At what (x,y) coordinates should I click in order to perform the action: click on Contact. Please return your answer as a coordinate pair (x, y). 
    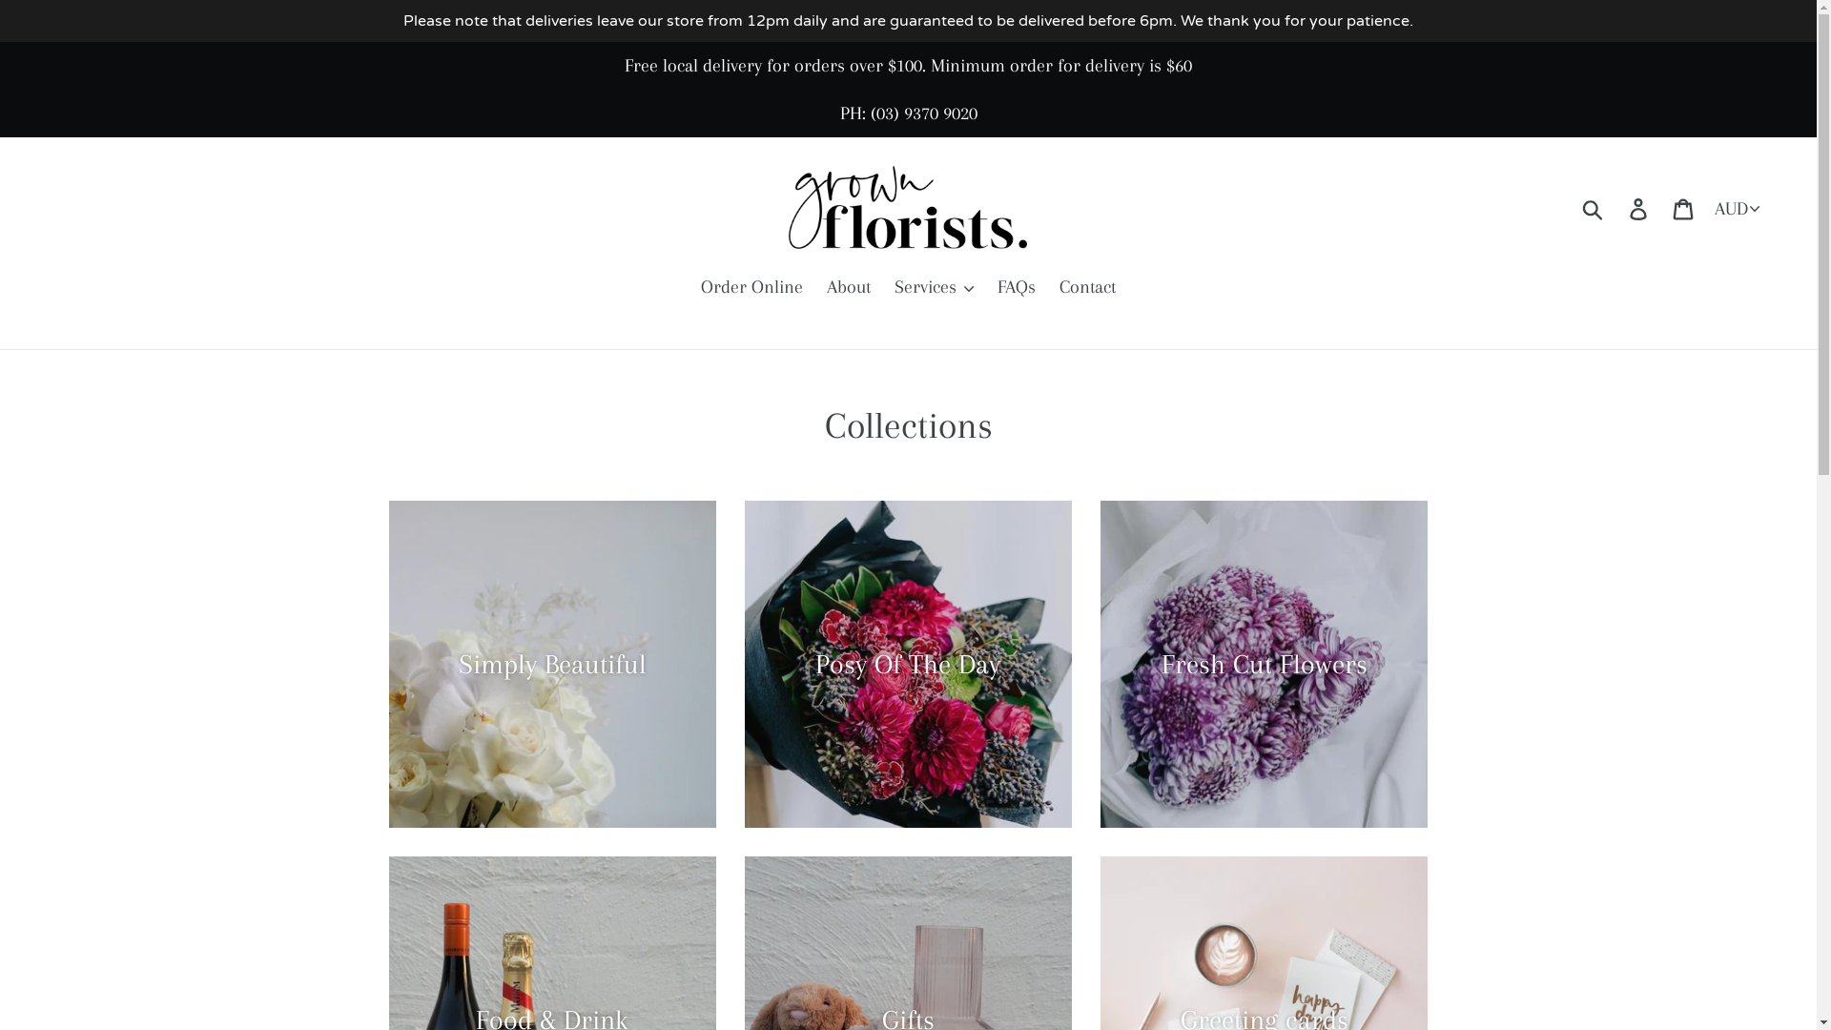
    Looking at the image, I should click on (1087, 288).